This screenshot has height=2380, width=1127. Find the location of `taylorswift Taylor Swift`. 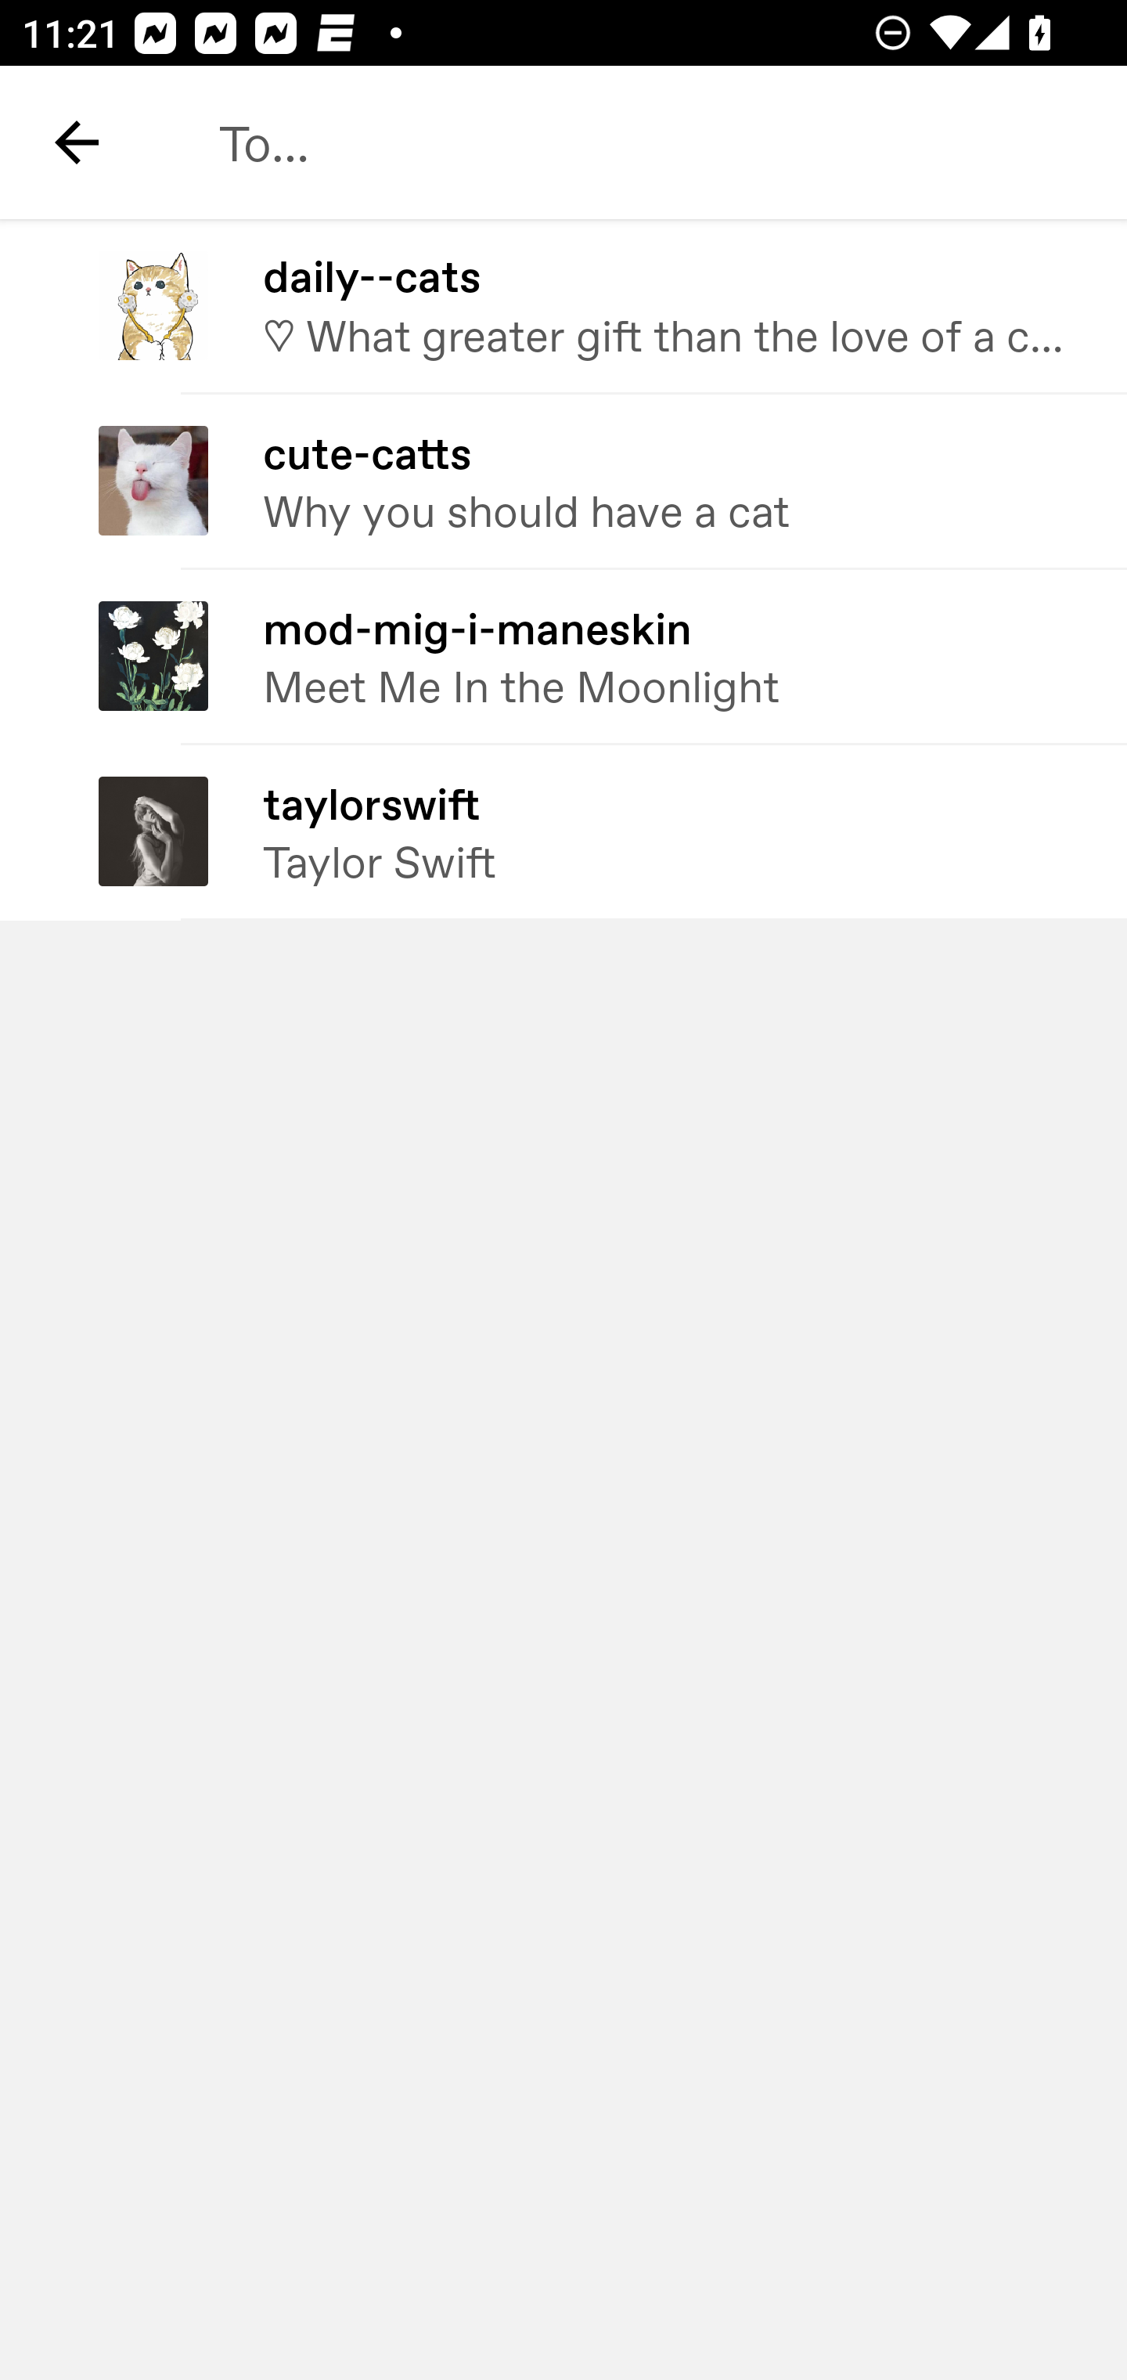

taylorswift Taylor Swift is located at coordinates (563, 833).